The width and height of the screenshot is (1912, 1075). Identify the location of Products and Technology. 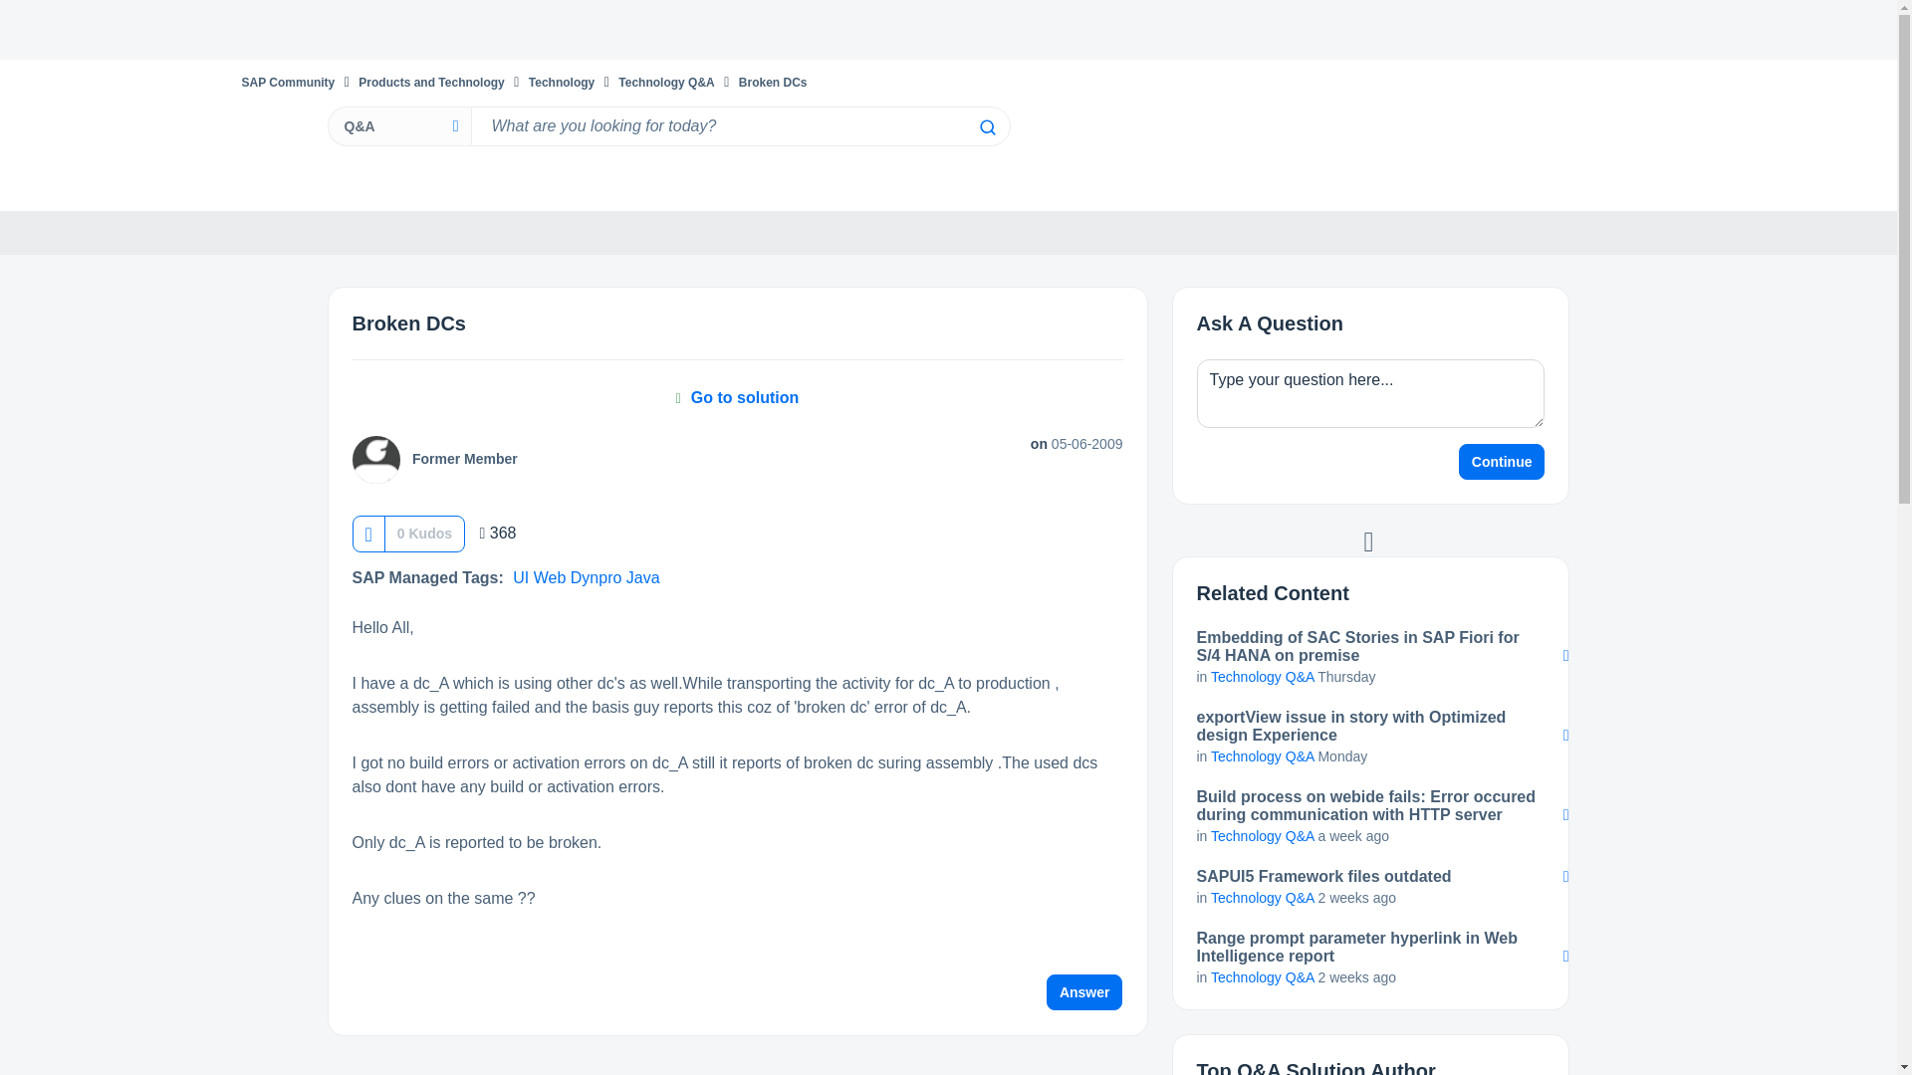
(431, 82).